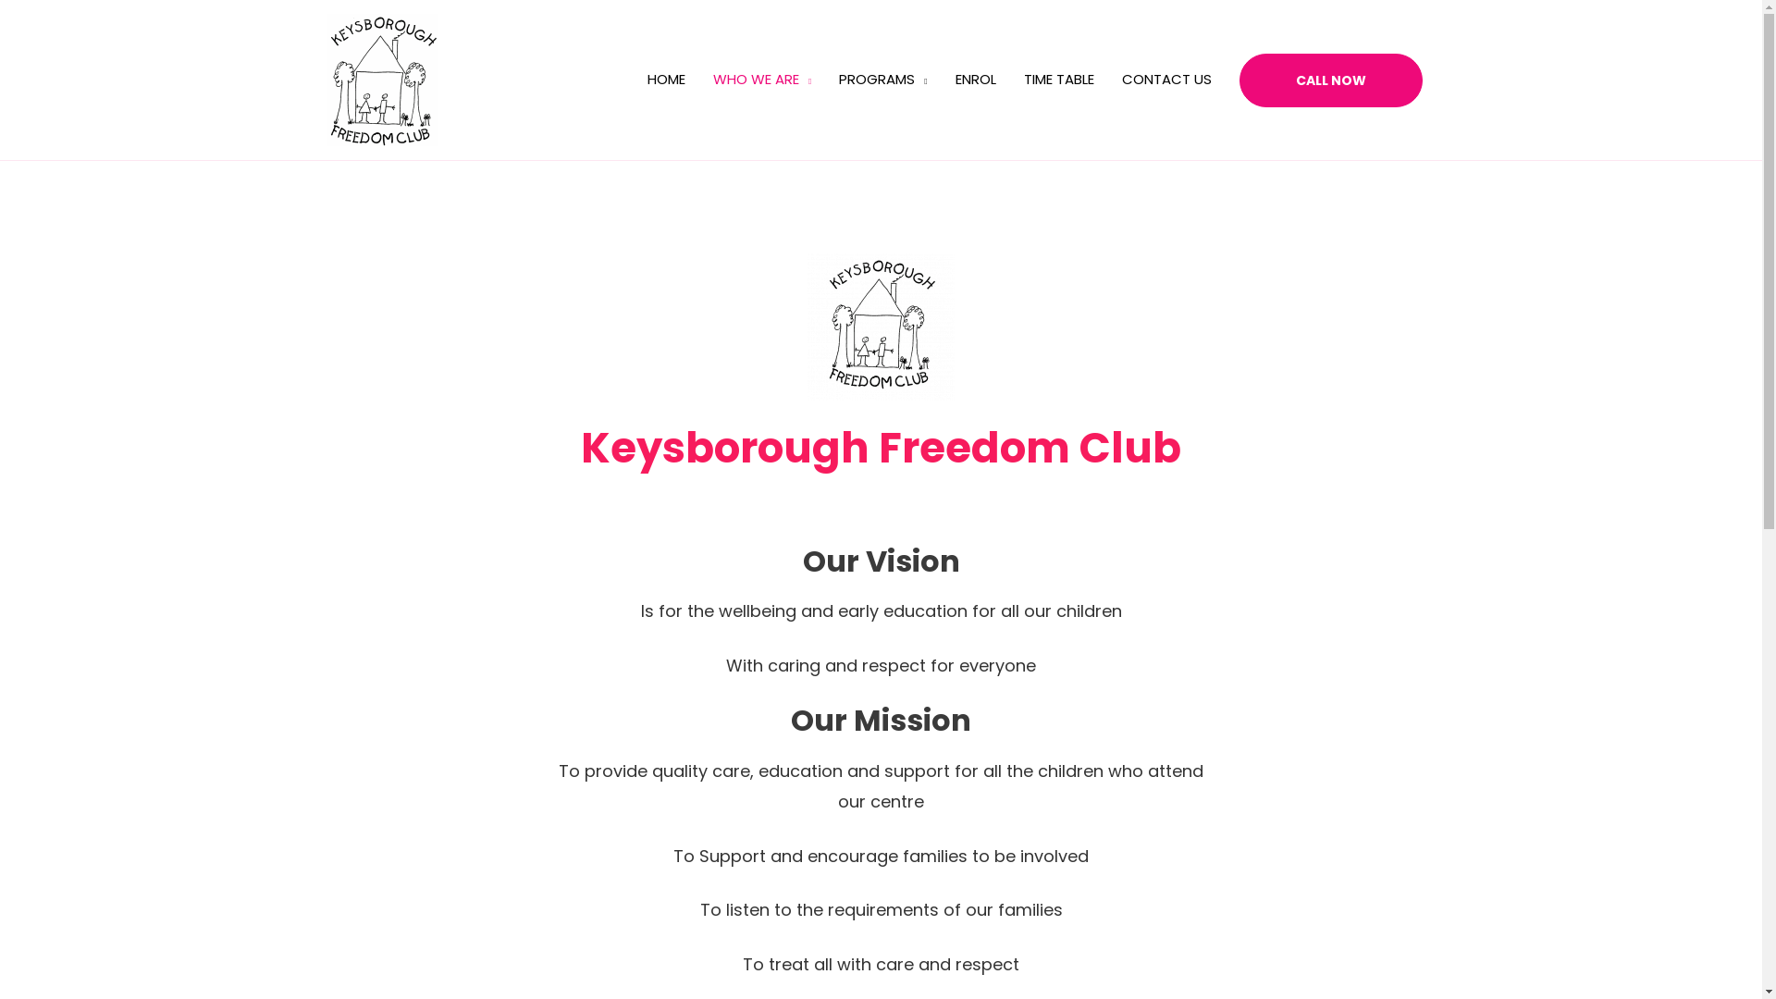 This screenshot has width=1776, height=999. Describe the element at coordinates (762, 80) in the screenshot. I see `WHO WE ARE` at that location.